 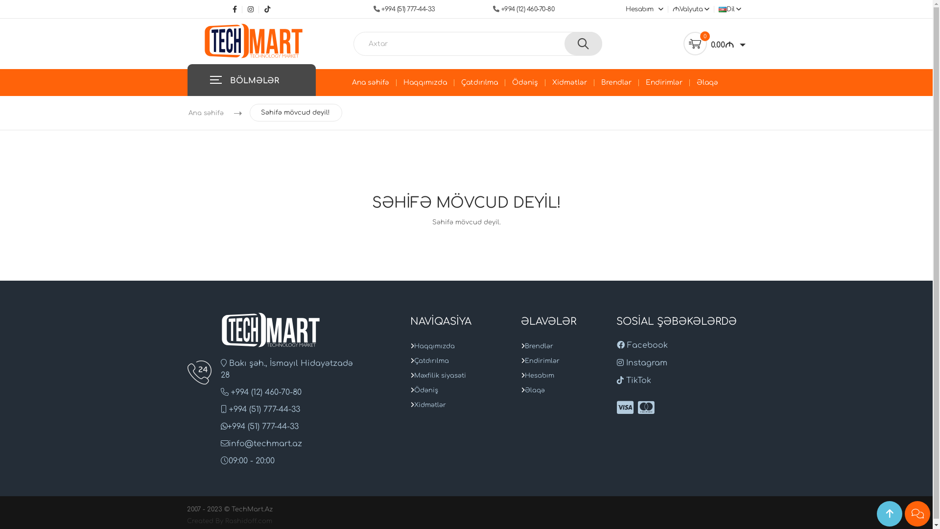 I want to click on MValyuta, so click(x=690, y=9).